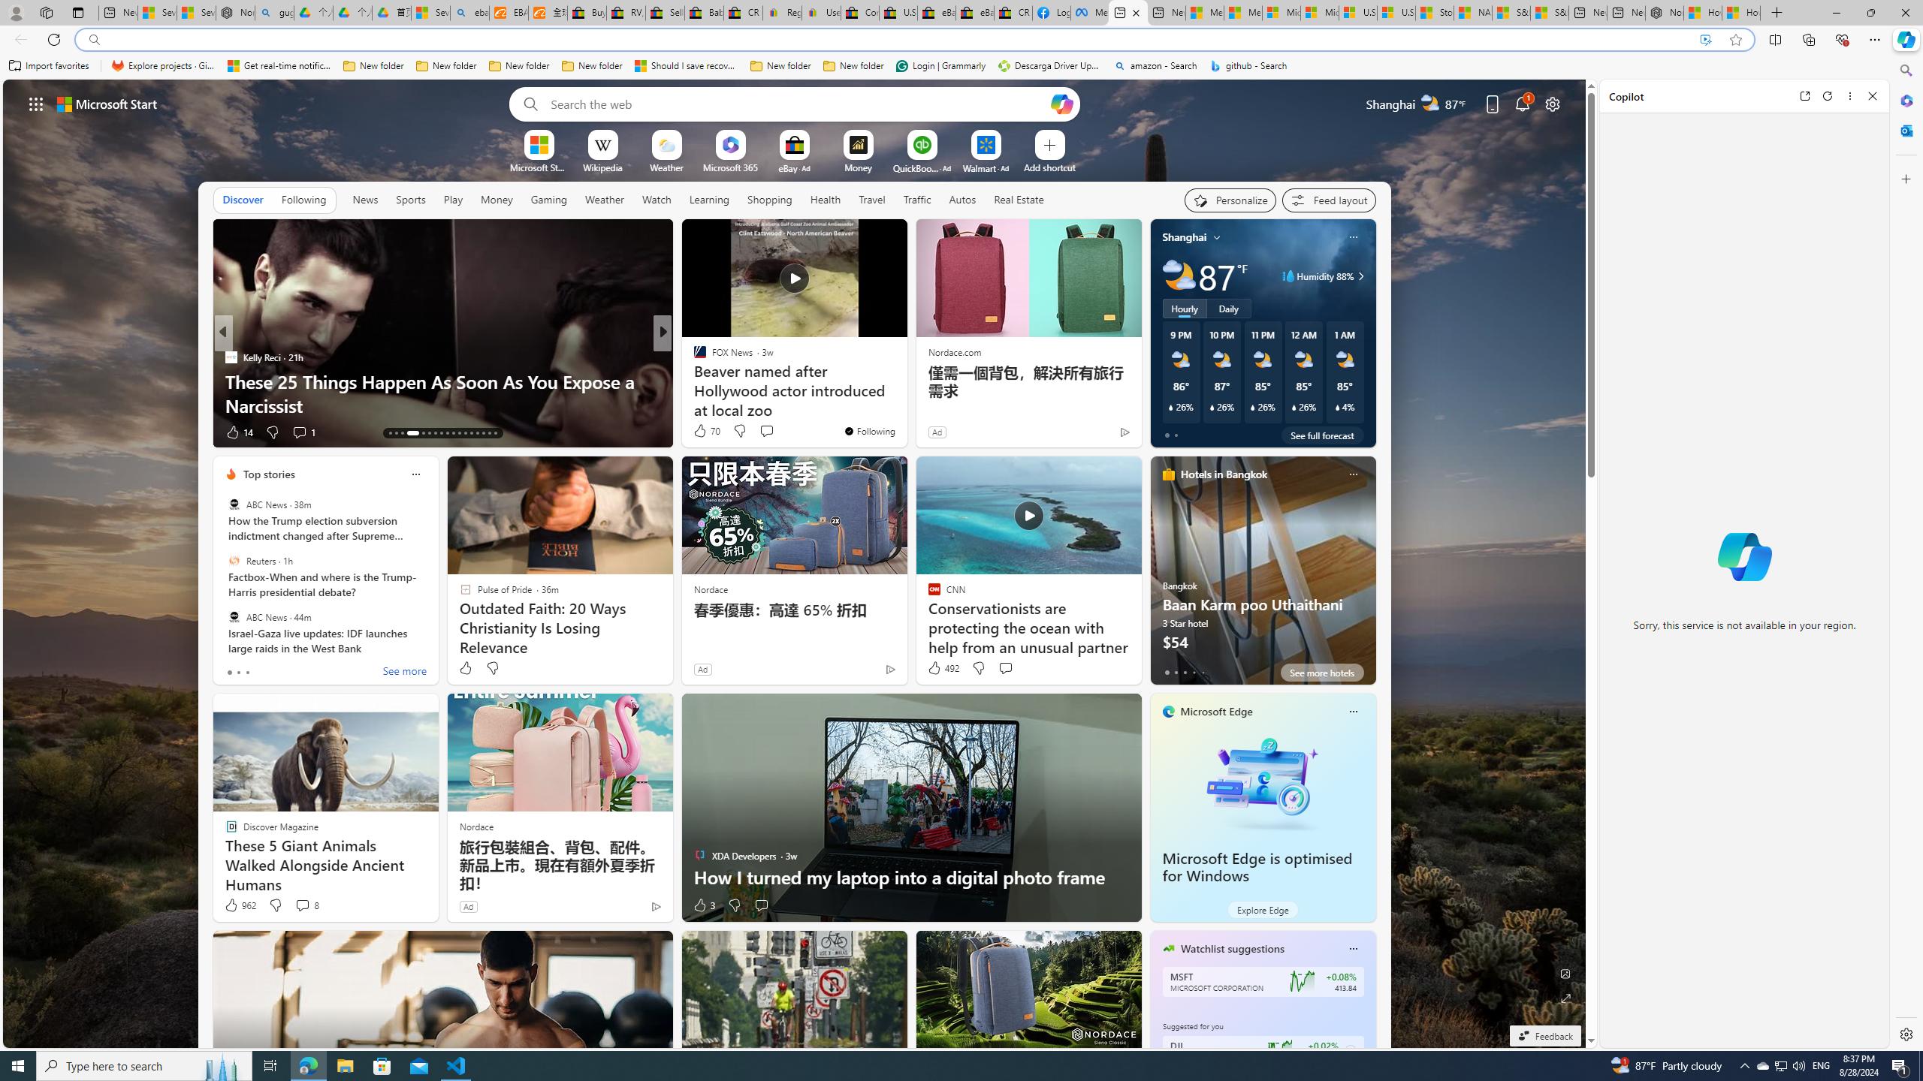  Describe the element at coordinates (703, 905) in the screenshot. I see `3 Like` at that location.